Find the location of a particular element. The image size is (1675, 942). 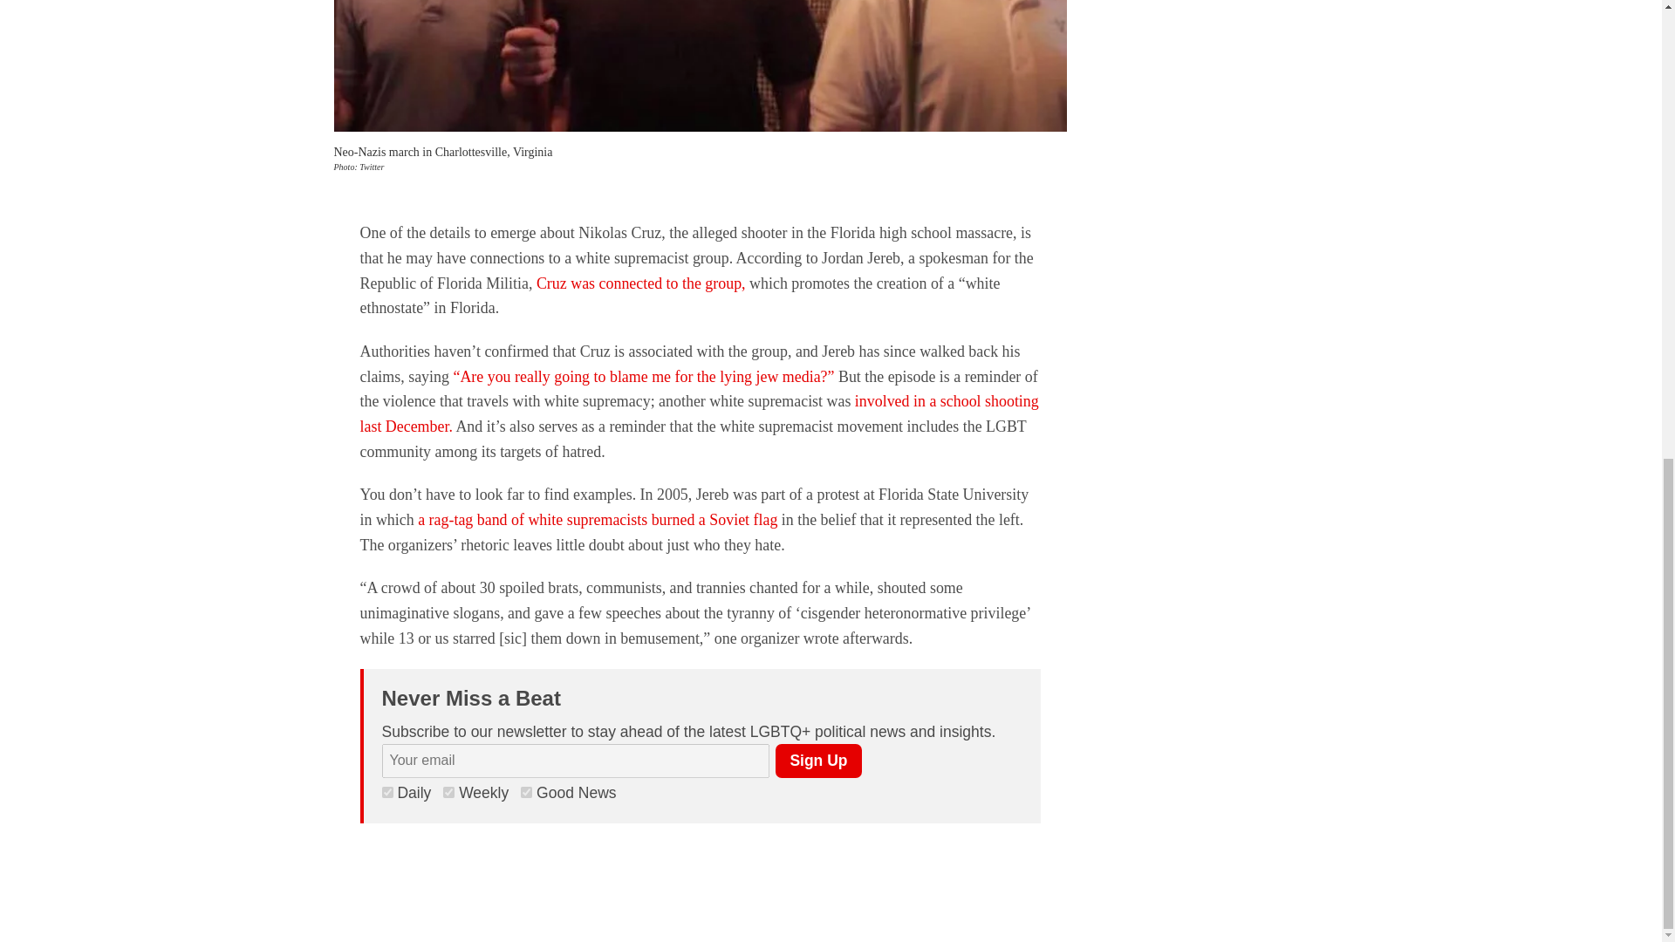

1920884 is located at coordinates (448, 792).